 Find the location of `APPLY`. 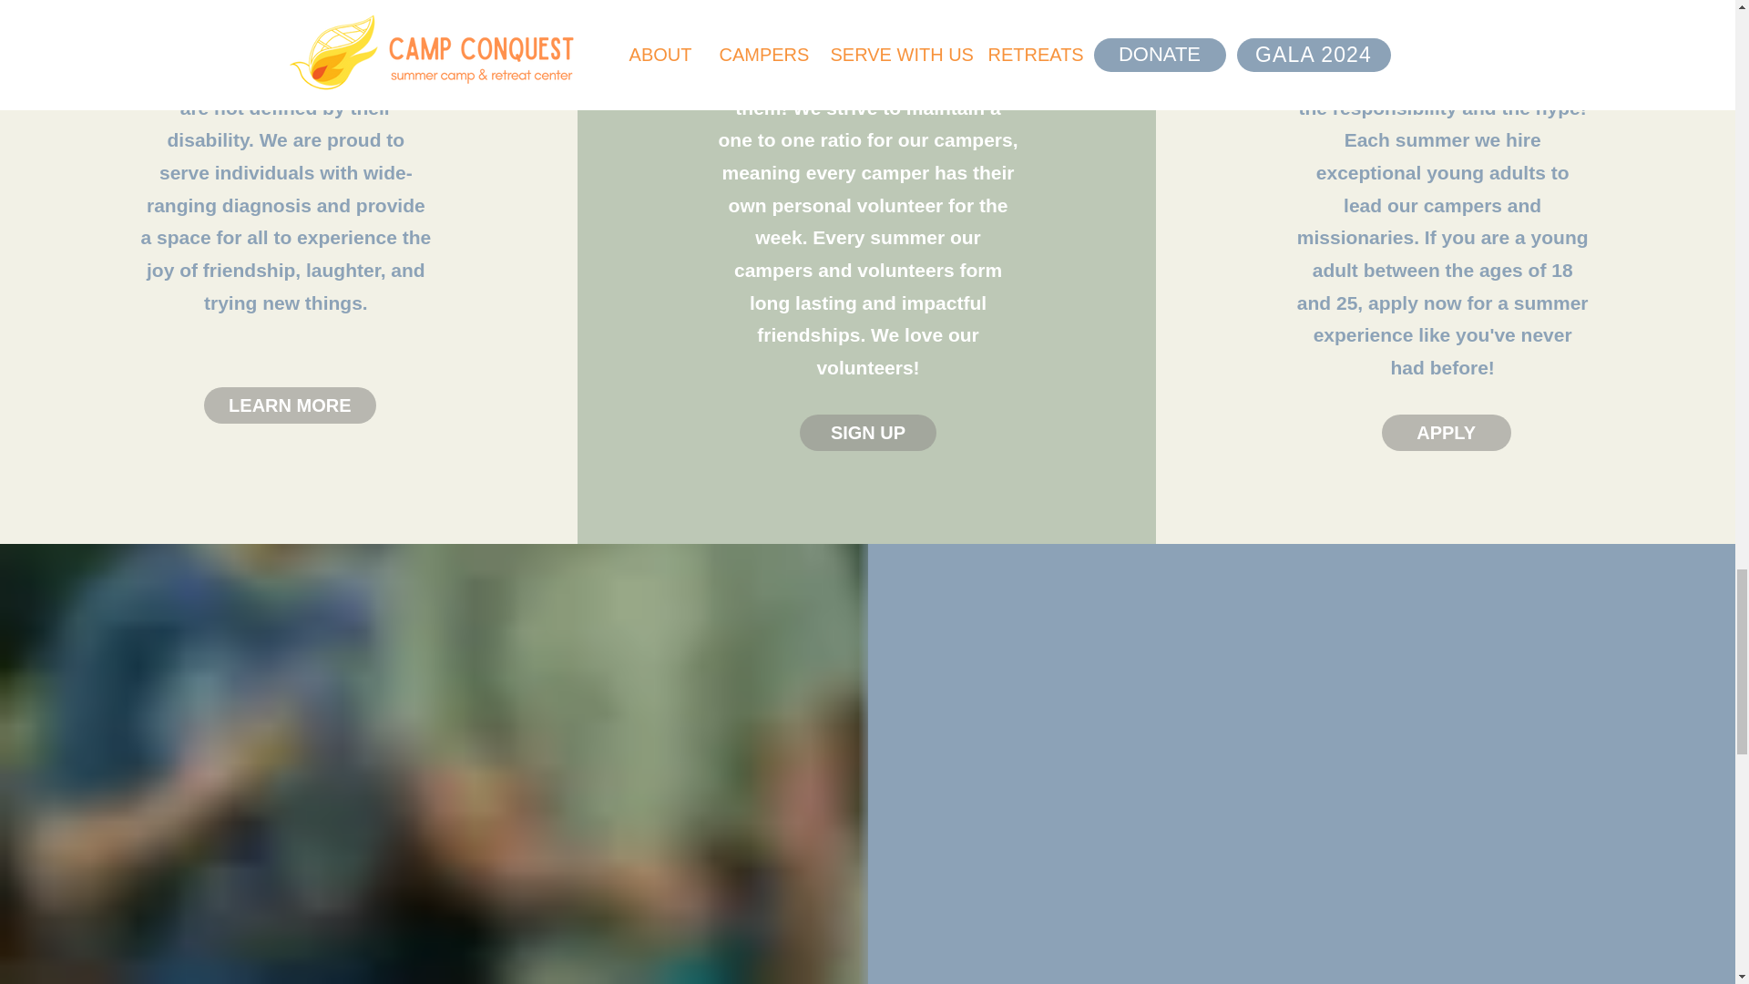

APPLY is located at coordinates (1446, 432).